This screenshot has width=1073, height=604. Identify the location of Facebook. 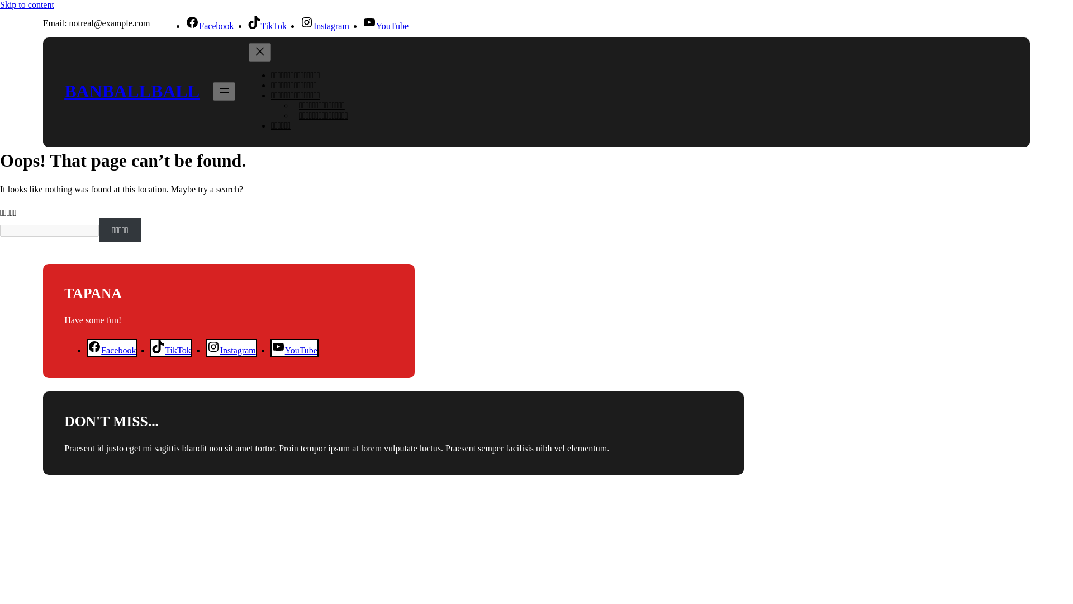
(210, 26).